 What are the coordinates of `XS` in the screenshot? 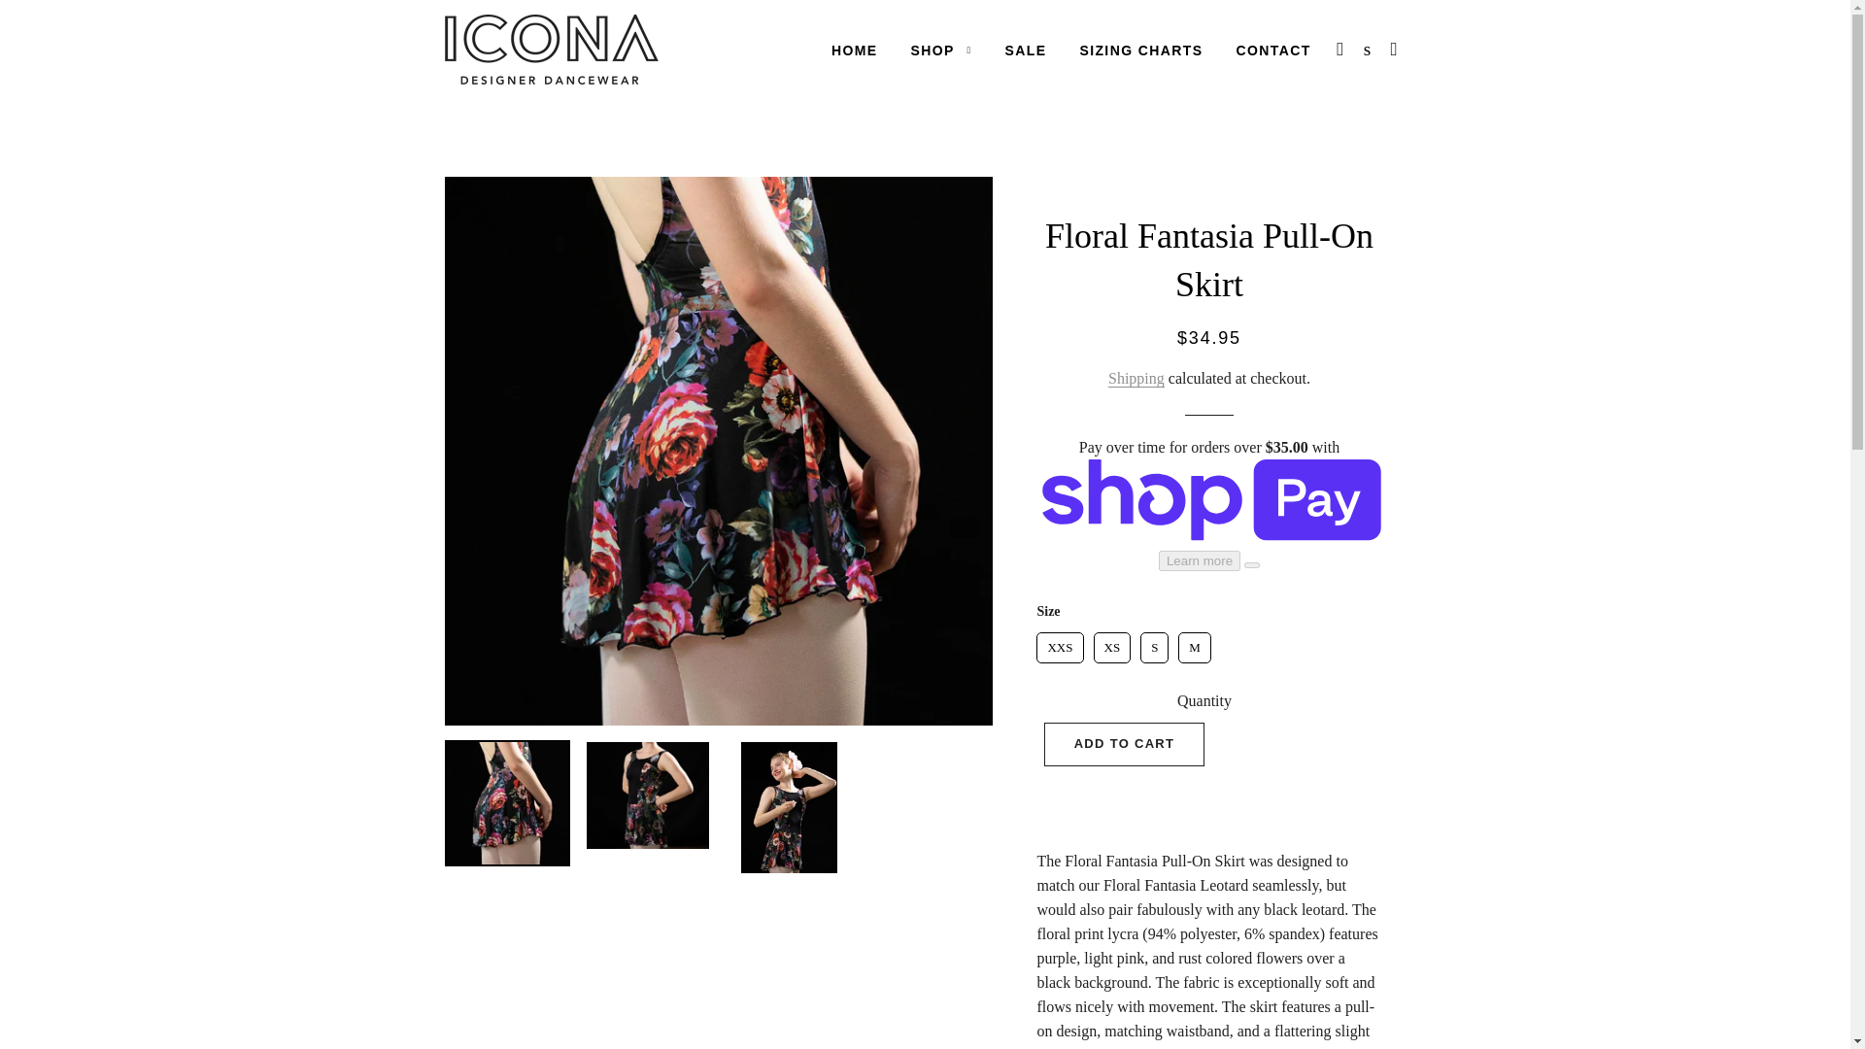 It's located at (1112, 647).